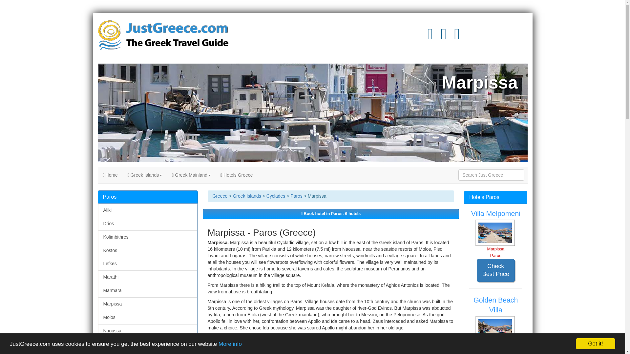 Image resolution: width=630 pixels, height=354 pixels. Describe the element at coordinates (220, 196) in the screenshot. I see `Greece` at that location.